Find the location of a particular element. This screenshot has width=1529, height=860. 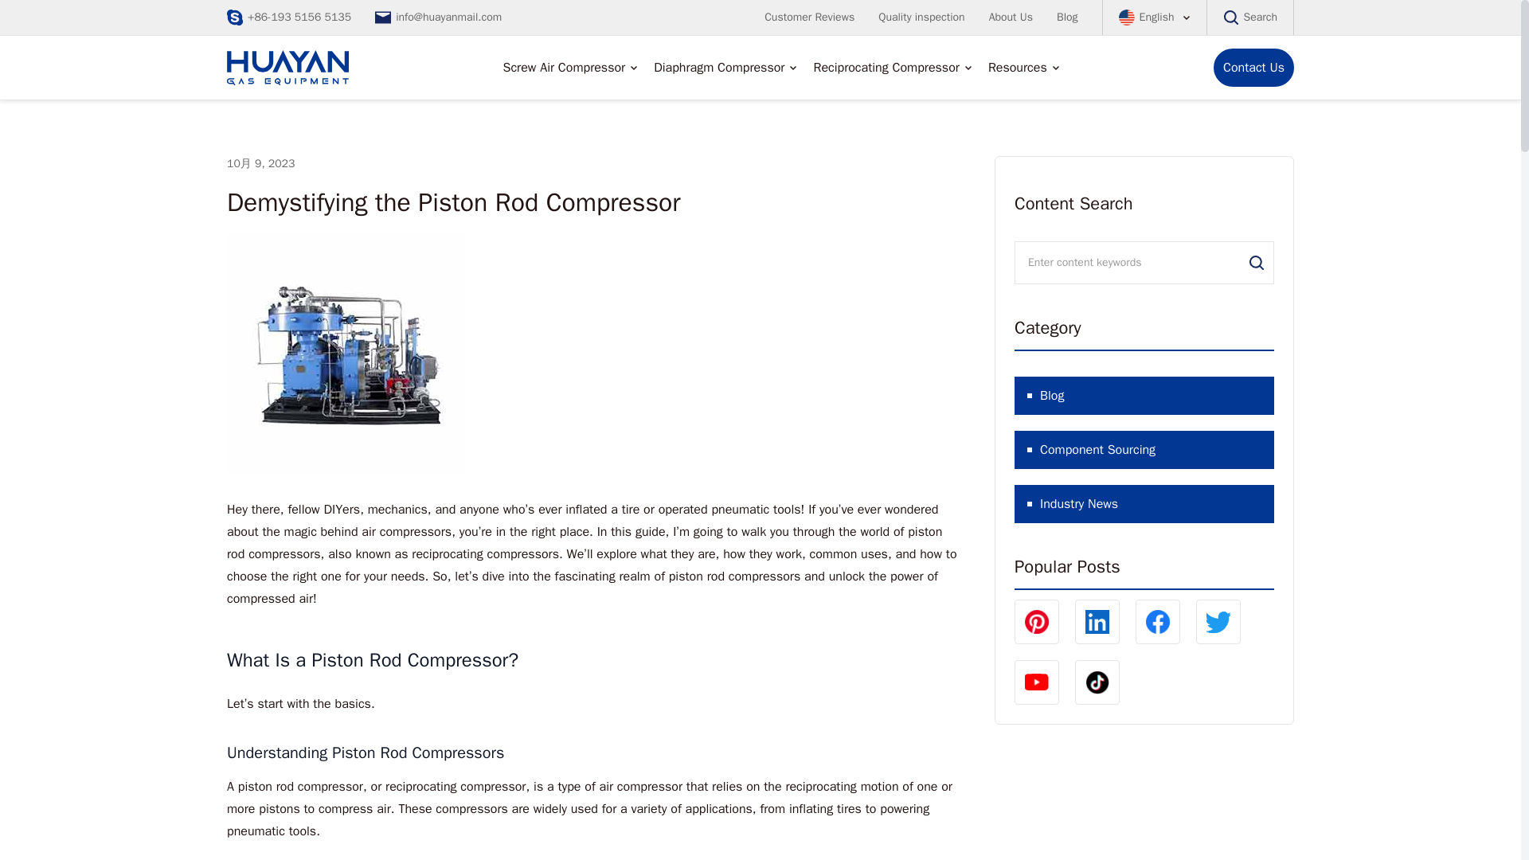

Reciprocating Compressor is located at coordinates (886, 68).